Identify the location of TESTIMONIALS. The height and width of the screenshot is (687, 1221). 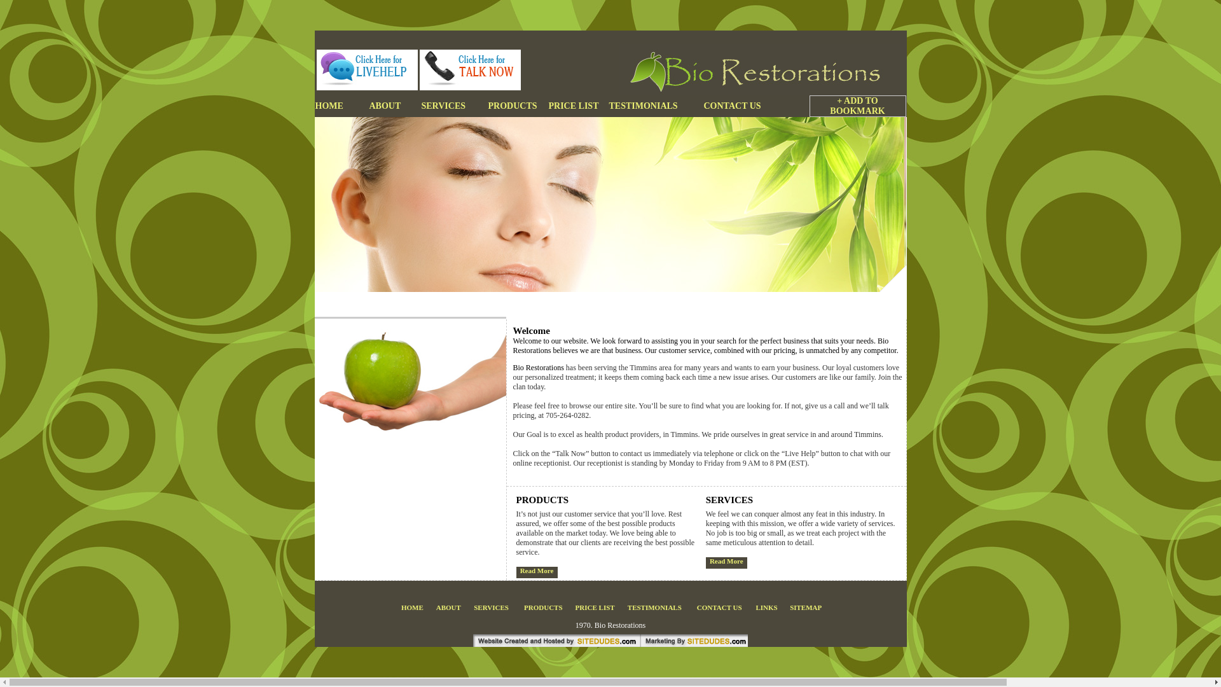
(656, 106).